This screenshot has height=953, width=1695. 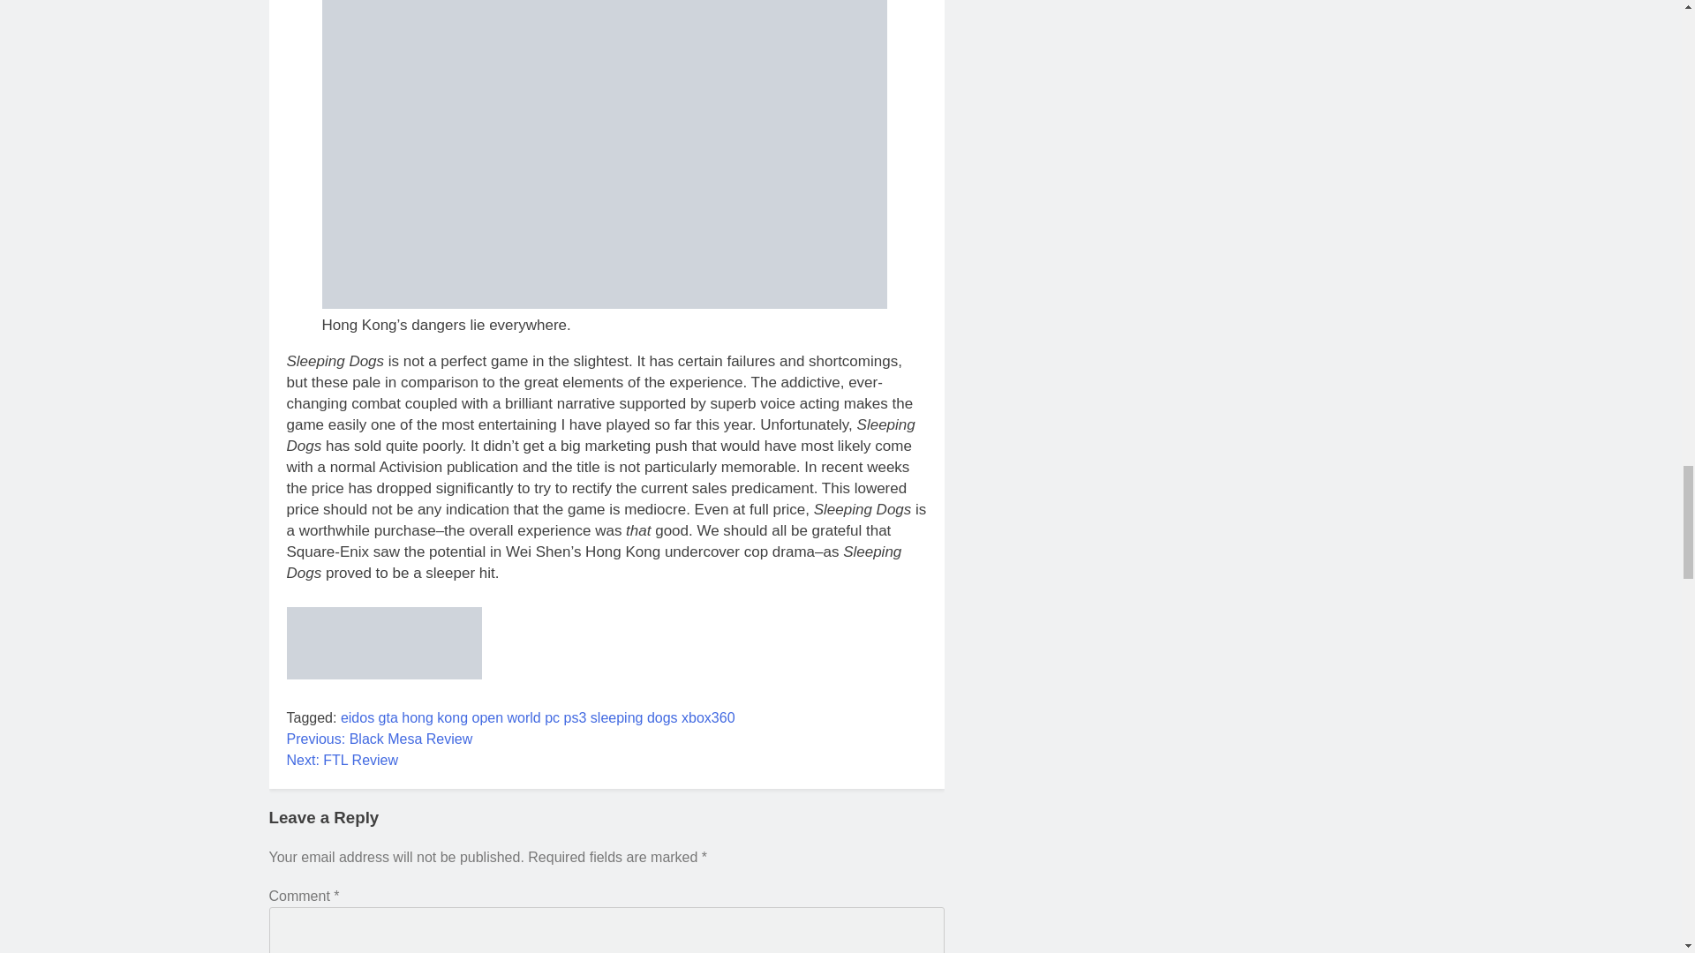 What do you see at coordinates (388, 717) in the screenshot?
I see `gta` at bounding box center [388, 717].